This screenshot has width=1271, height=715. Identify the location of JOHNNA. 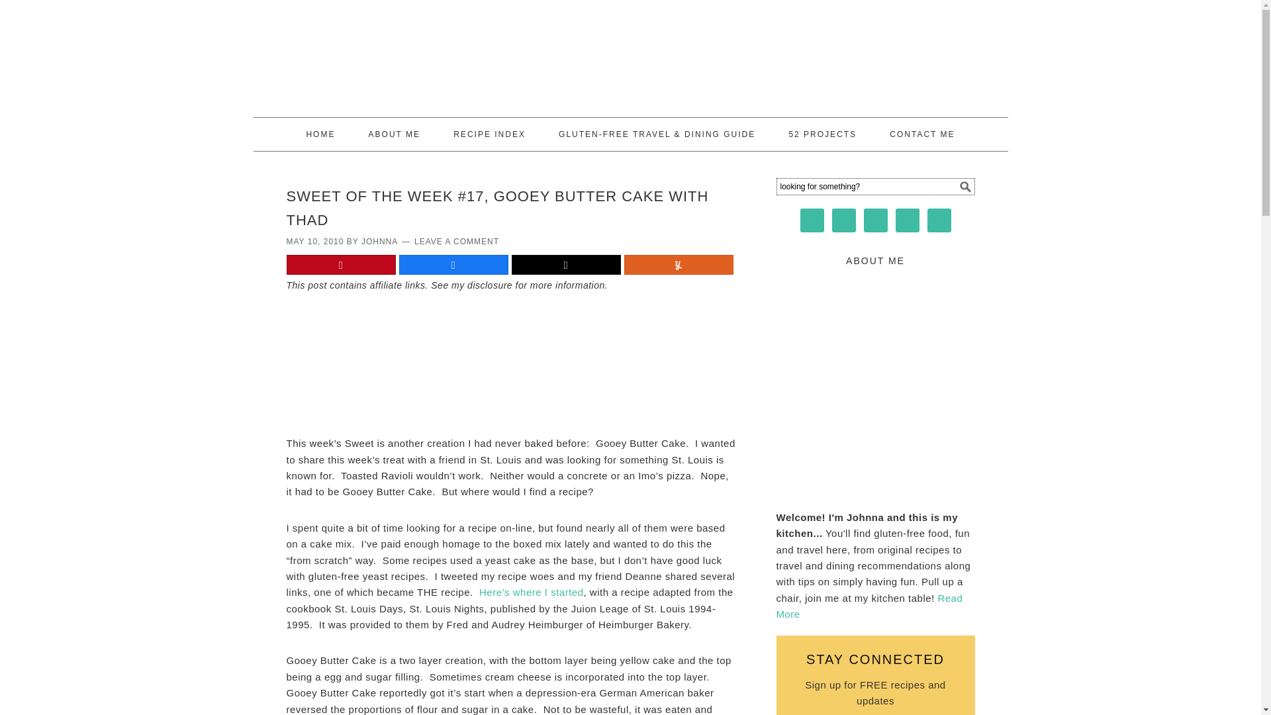
(379, 241).